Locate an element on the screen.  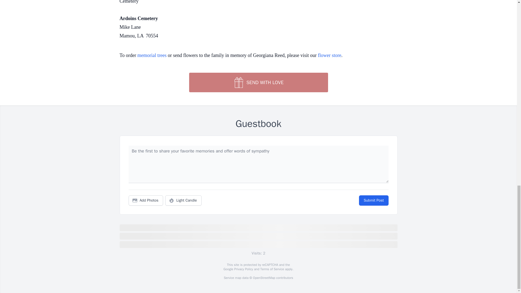
OpenStreetMap is located at coordinates (264, 278).